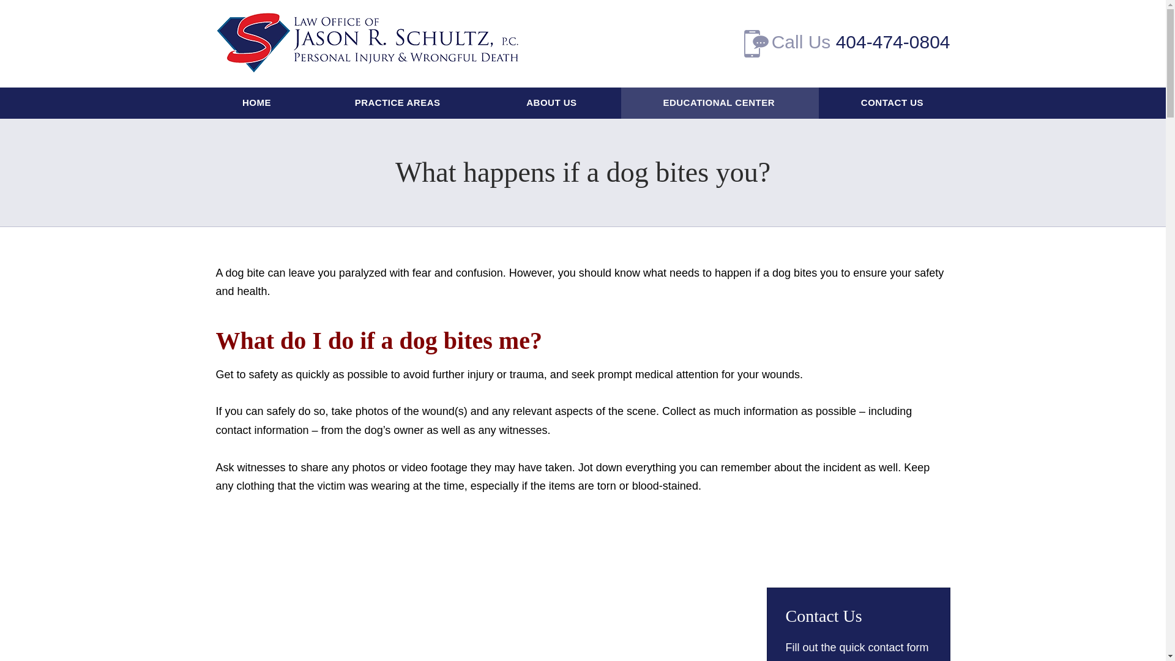 The image size is (1175, 661). What do you see at coordinates (257, 103) in the screenshot?
I see `HOME` at bounding box center [257, 103].